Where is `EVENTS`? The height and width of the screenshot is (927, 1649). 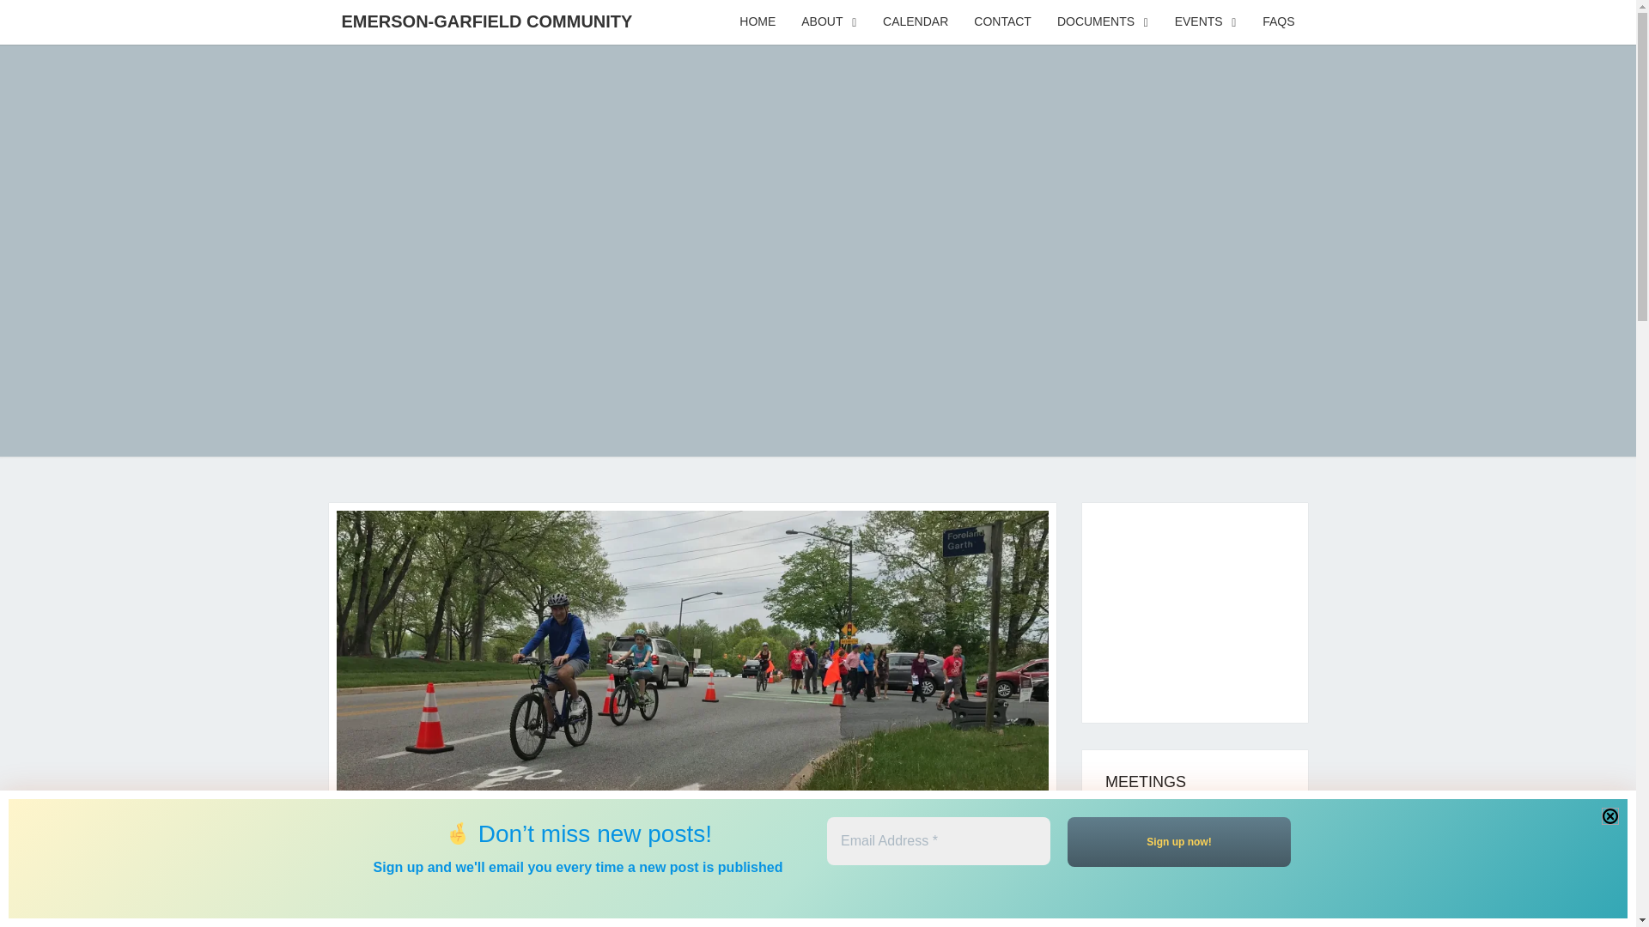
EVENTS is located at coordinates (1206, 22).